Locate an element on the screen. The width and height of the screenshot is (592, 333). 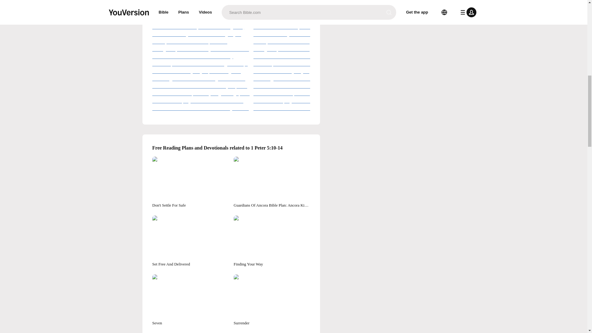
Seven is located at coordinates (190, 300).